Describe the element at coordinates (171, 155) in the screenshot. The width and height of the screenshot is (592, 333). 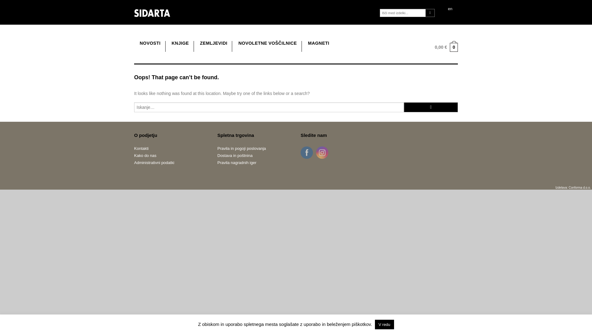
I see `Kako do nas` at that location.